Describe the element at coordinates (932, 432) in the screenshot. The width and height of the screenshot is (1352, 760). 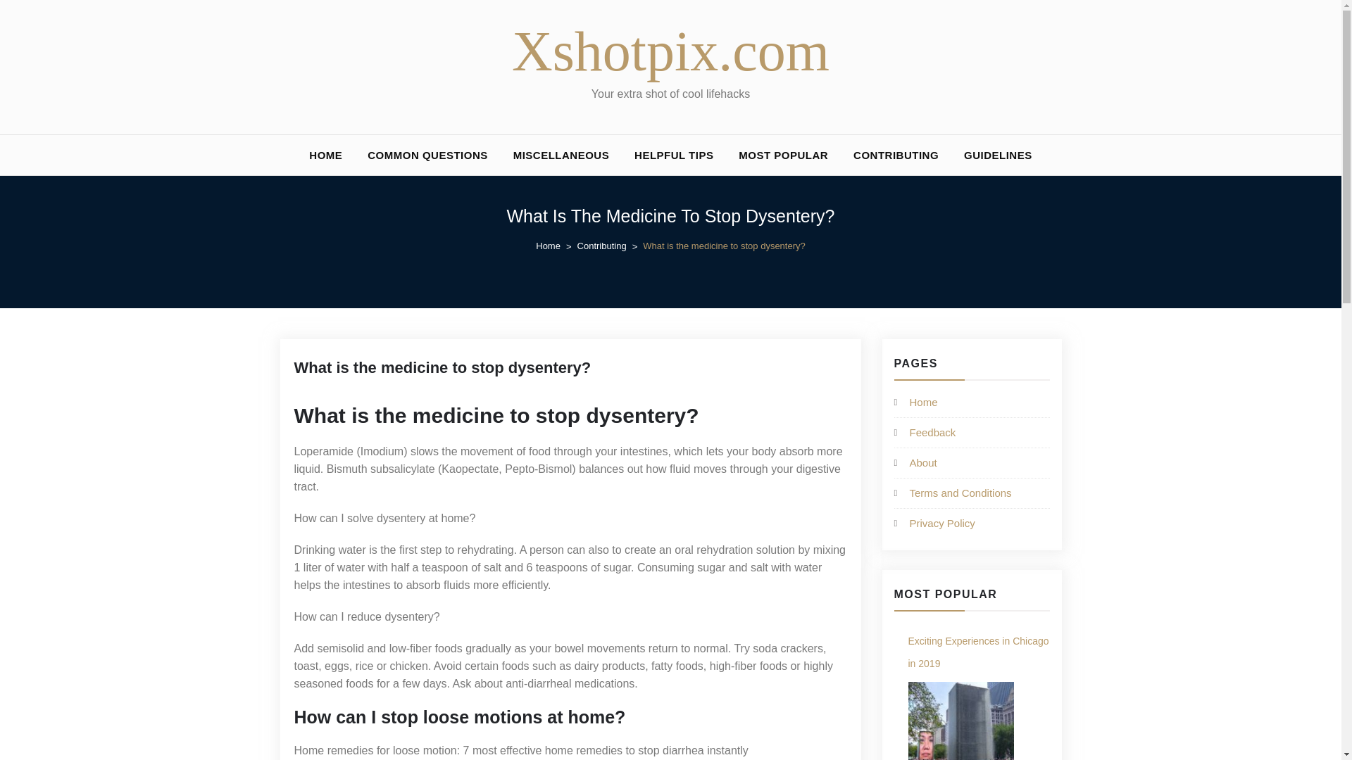
I see `Feedback` at that location.